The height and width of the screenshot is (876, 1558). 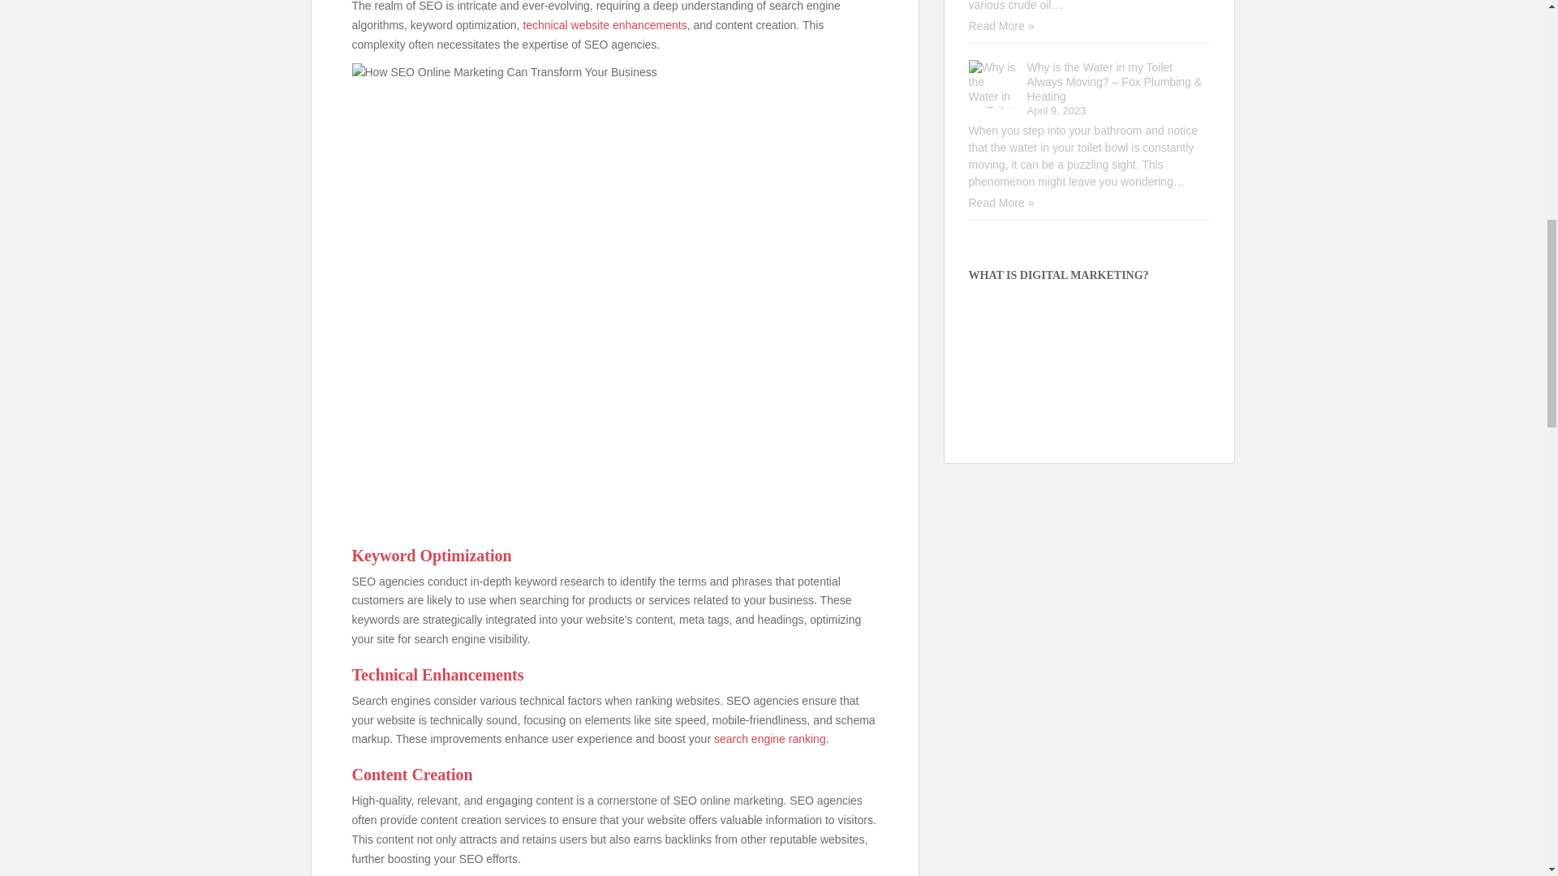 What do you see at coordinates (769, 738) in the screenshot?
I see `search engine ranking` at bounding box center [769, 738].